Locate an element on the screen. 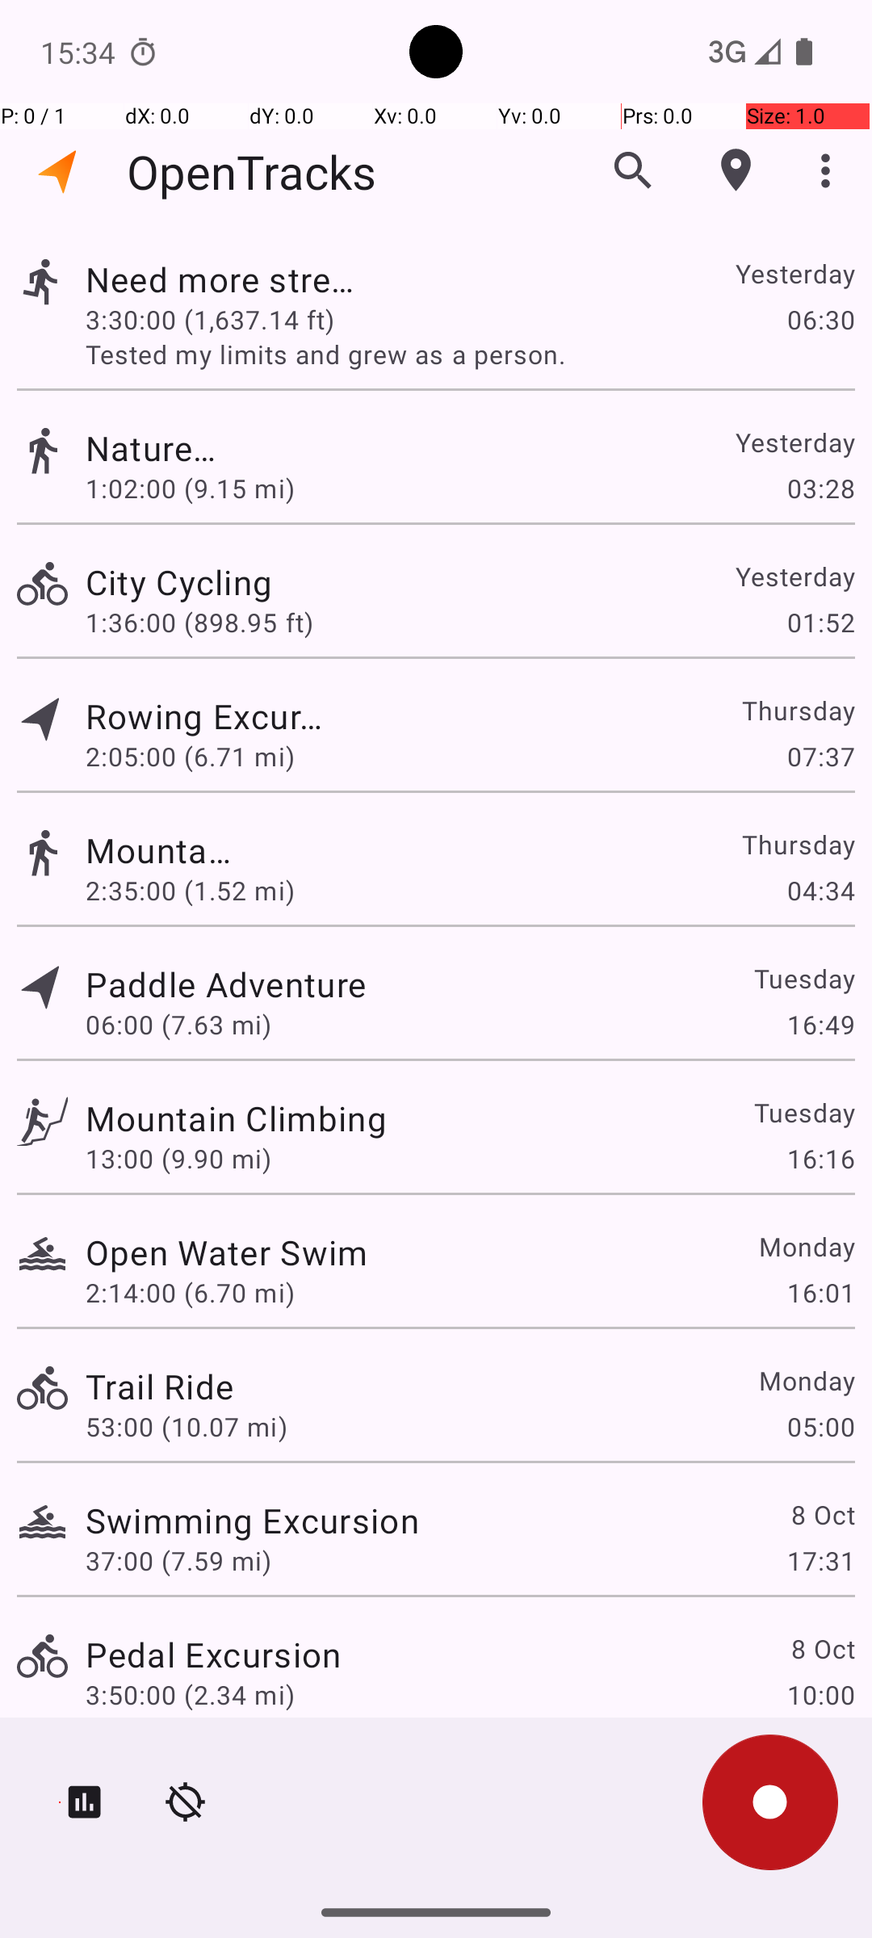  2:35:00 (1.52 mi) is located at coordinates (191, 890).